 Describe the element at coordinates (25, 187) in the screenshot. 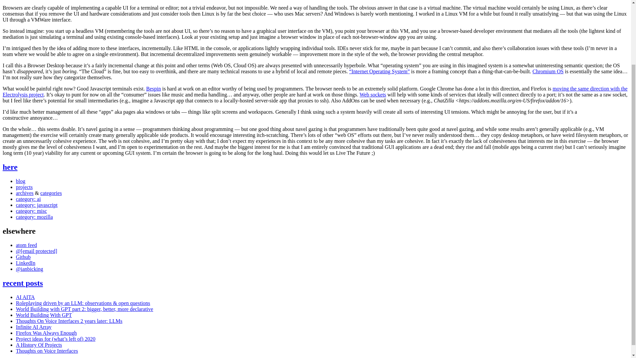

I see `projects` at that location.